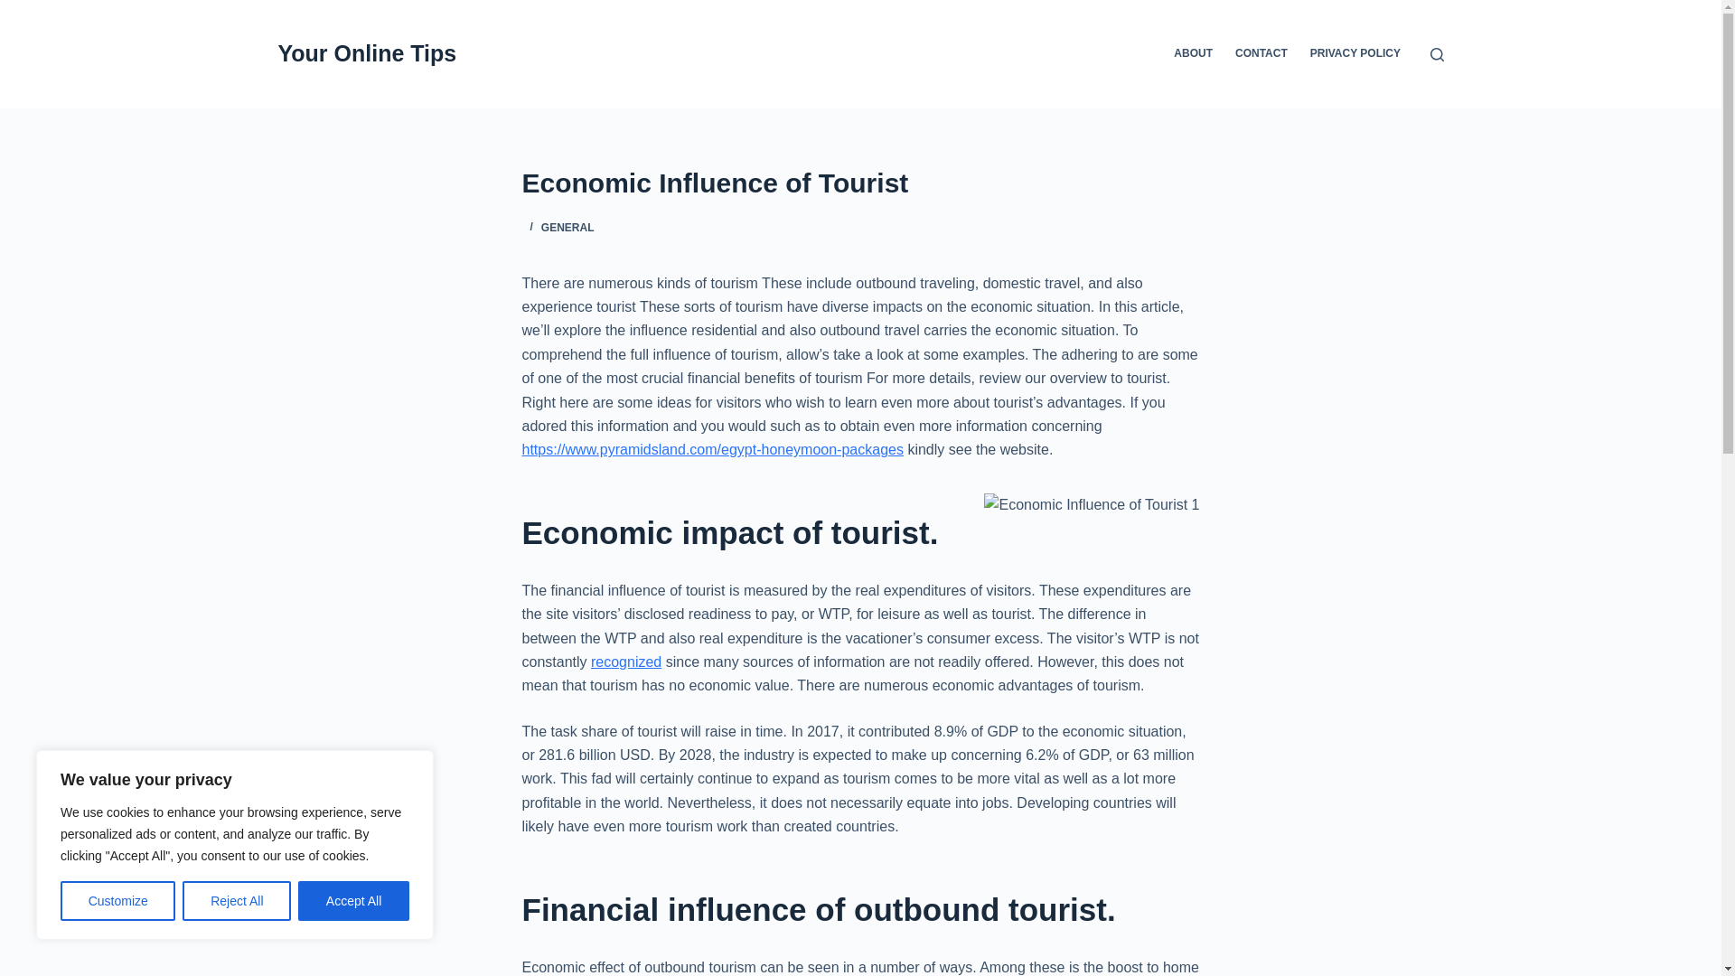 The height and width of the screenshot is (976, 1735). I want to click on Your Online Tips, so click(367, 53).